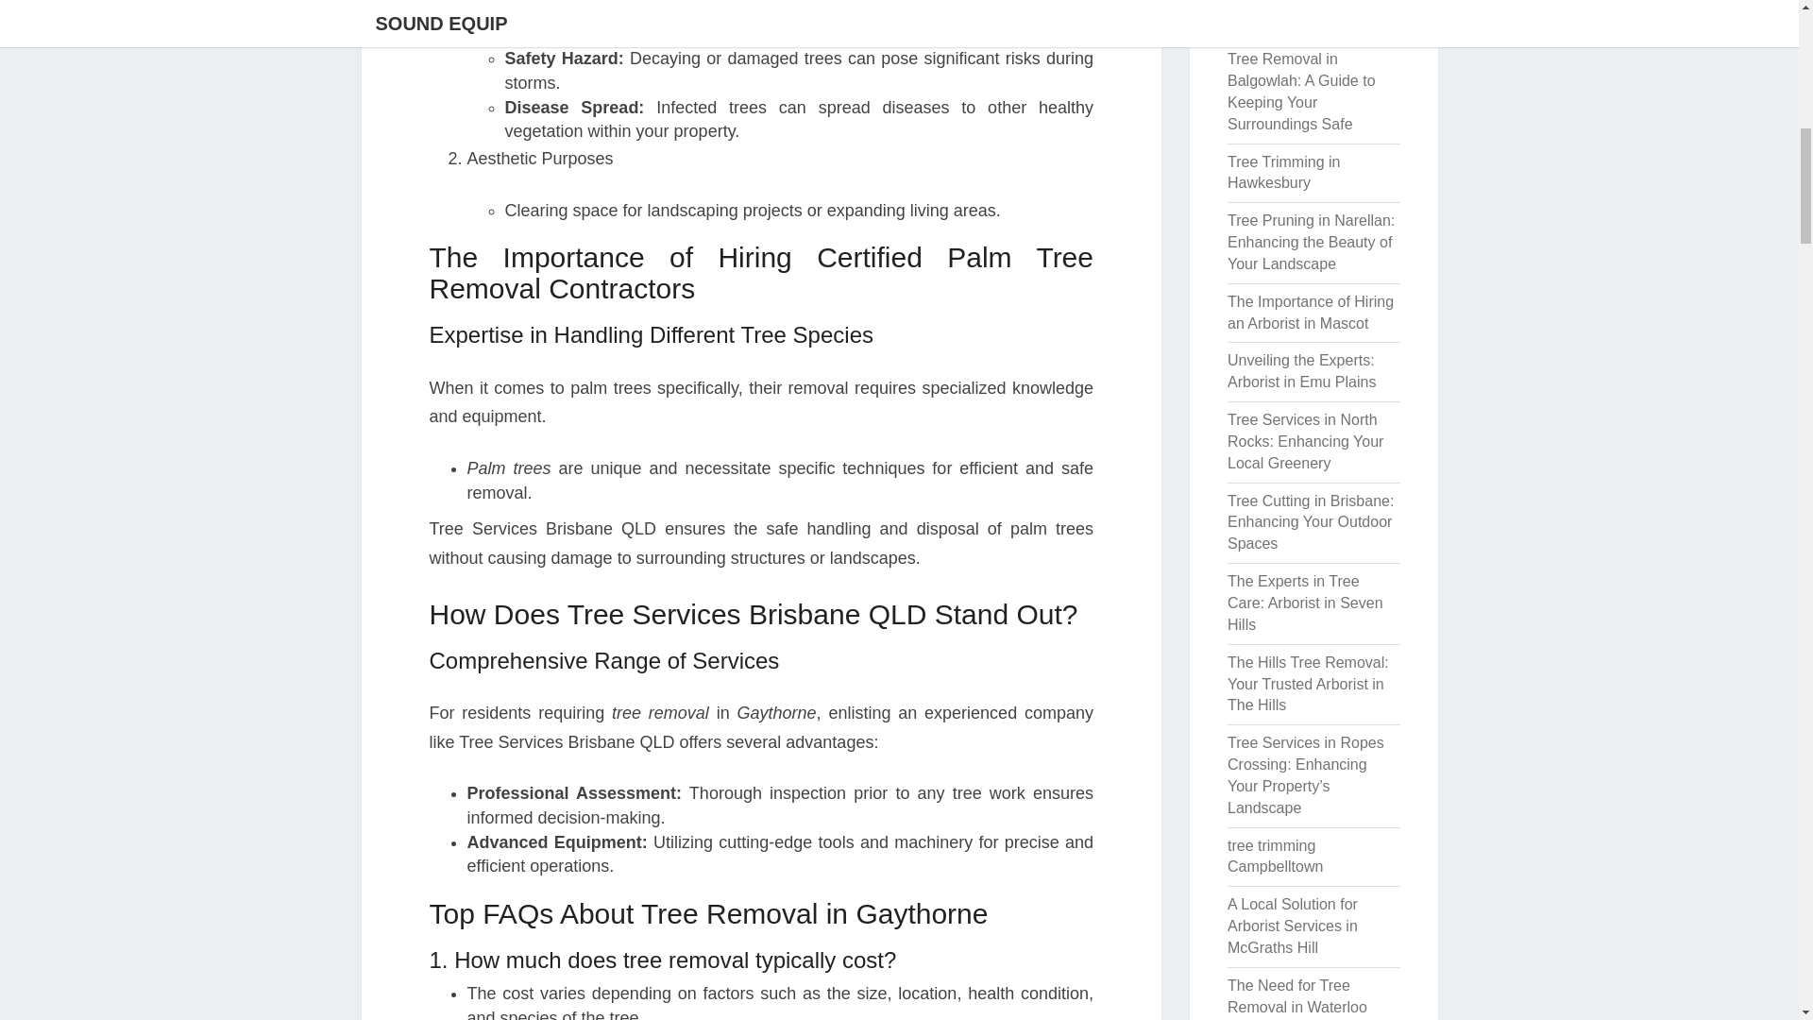 The image size is (1813, 1020). What do you see at coordinates (1305, 603) in the screenshot?
I see `The Experts in Tree Care: Arborist in Seven Hills` at bounding box center [1305, 603].